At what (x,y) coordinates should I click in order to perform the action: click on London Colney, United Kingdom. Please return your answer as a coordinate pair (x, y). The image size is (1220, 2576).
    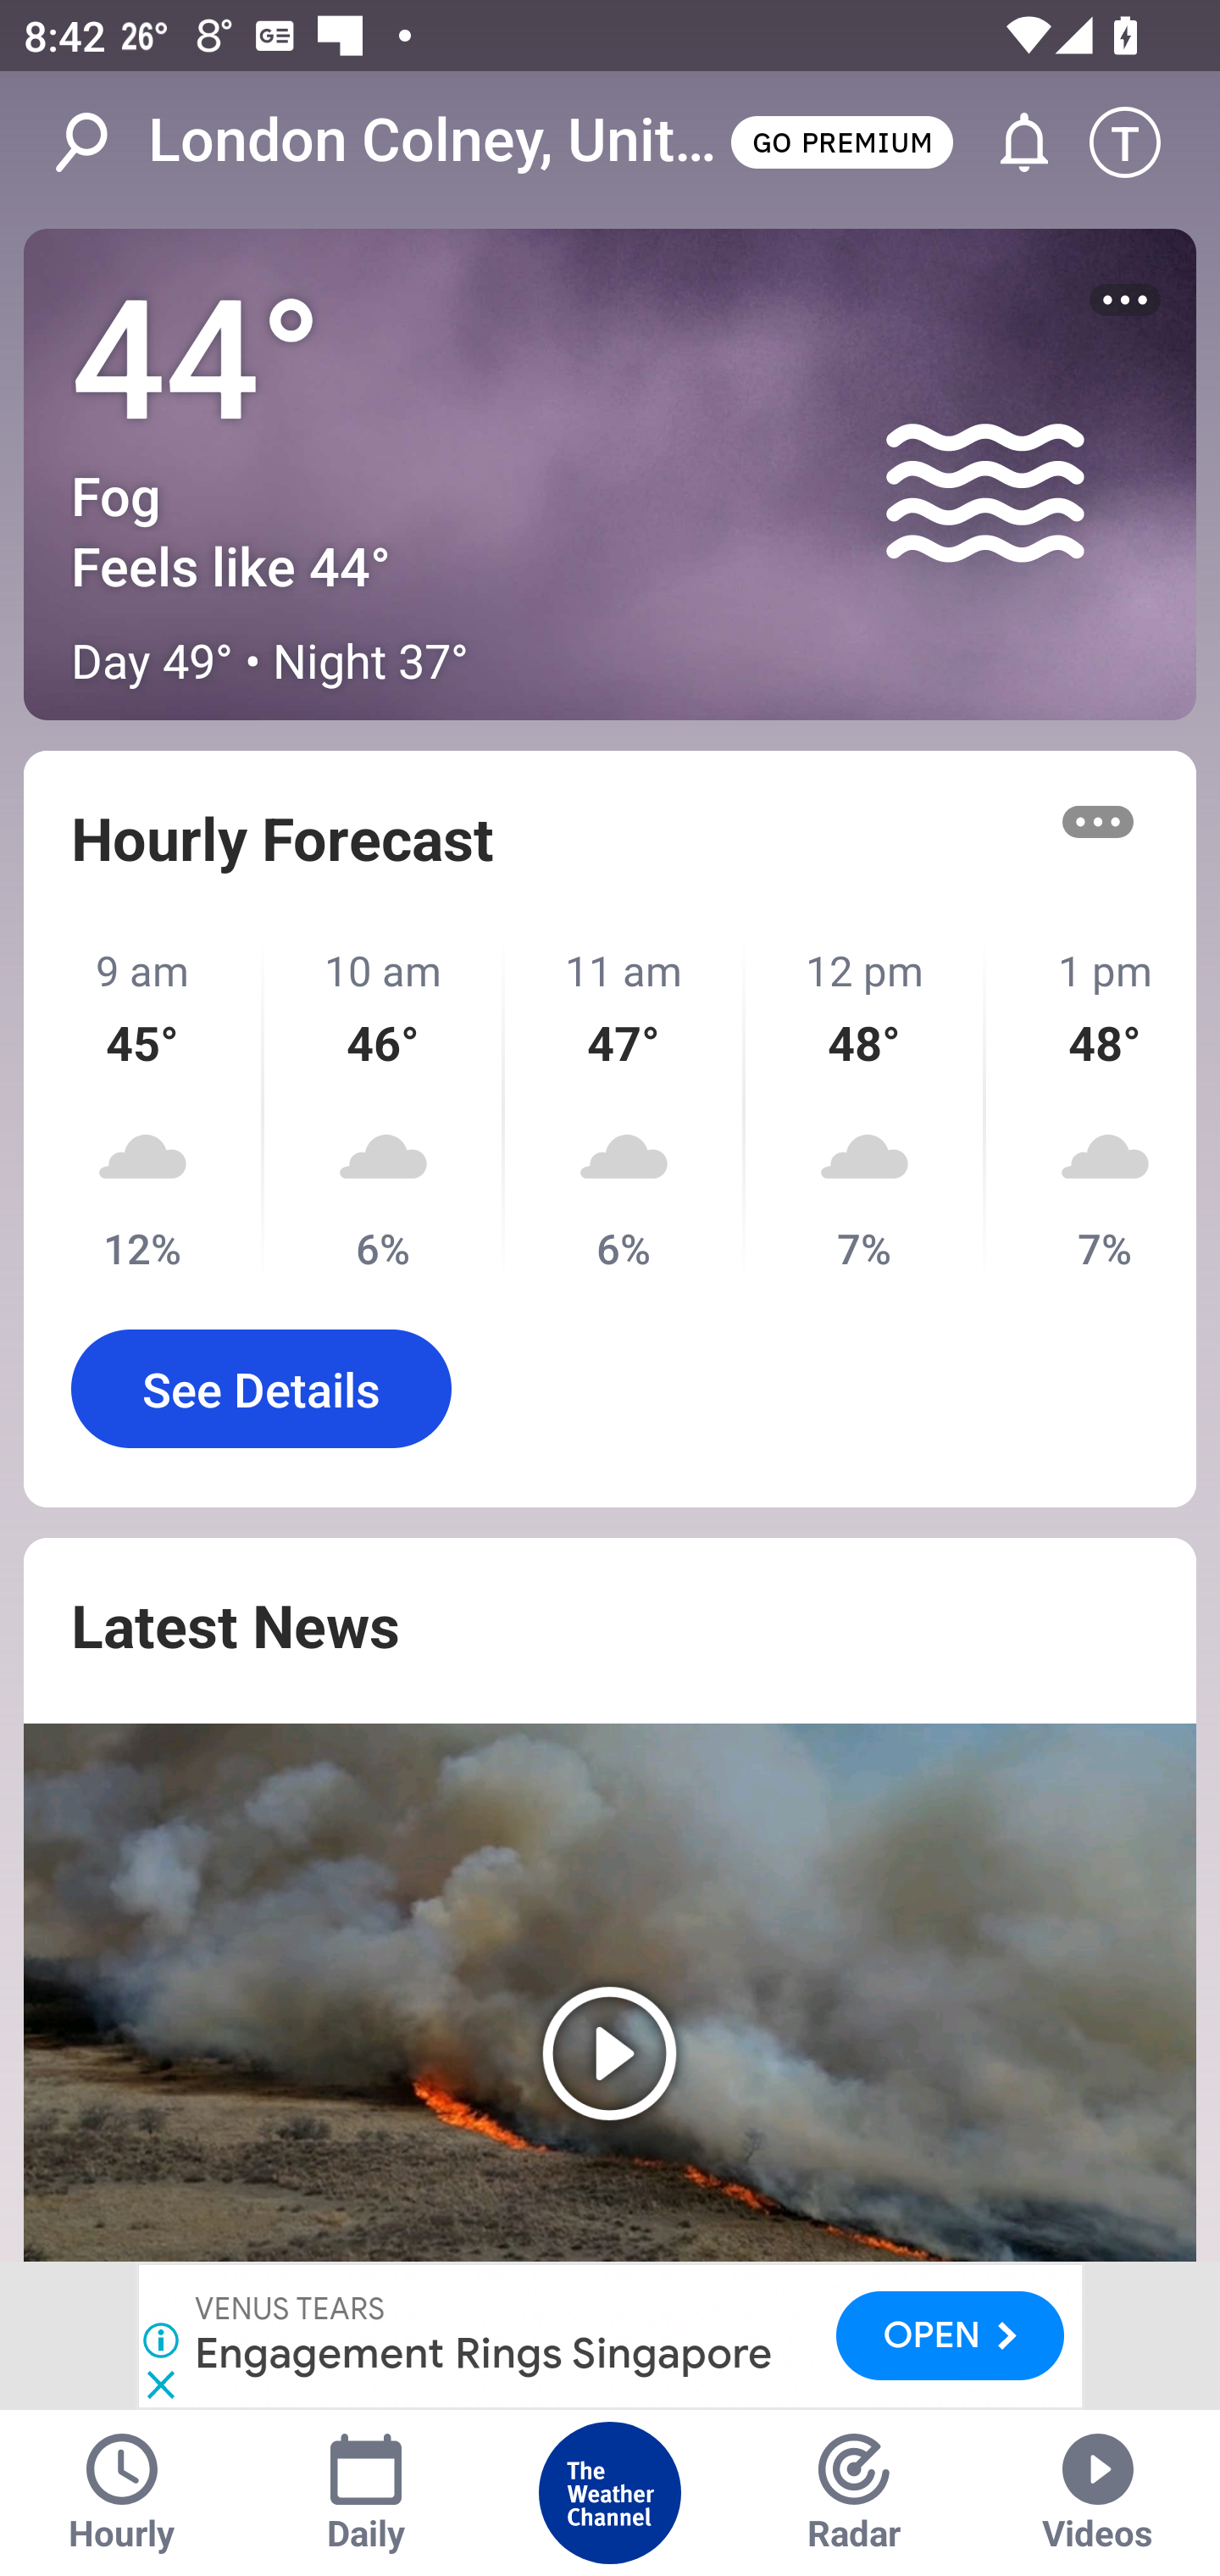
    Looking at the image, I should click on (436, 141).